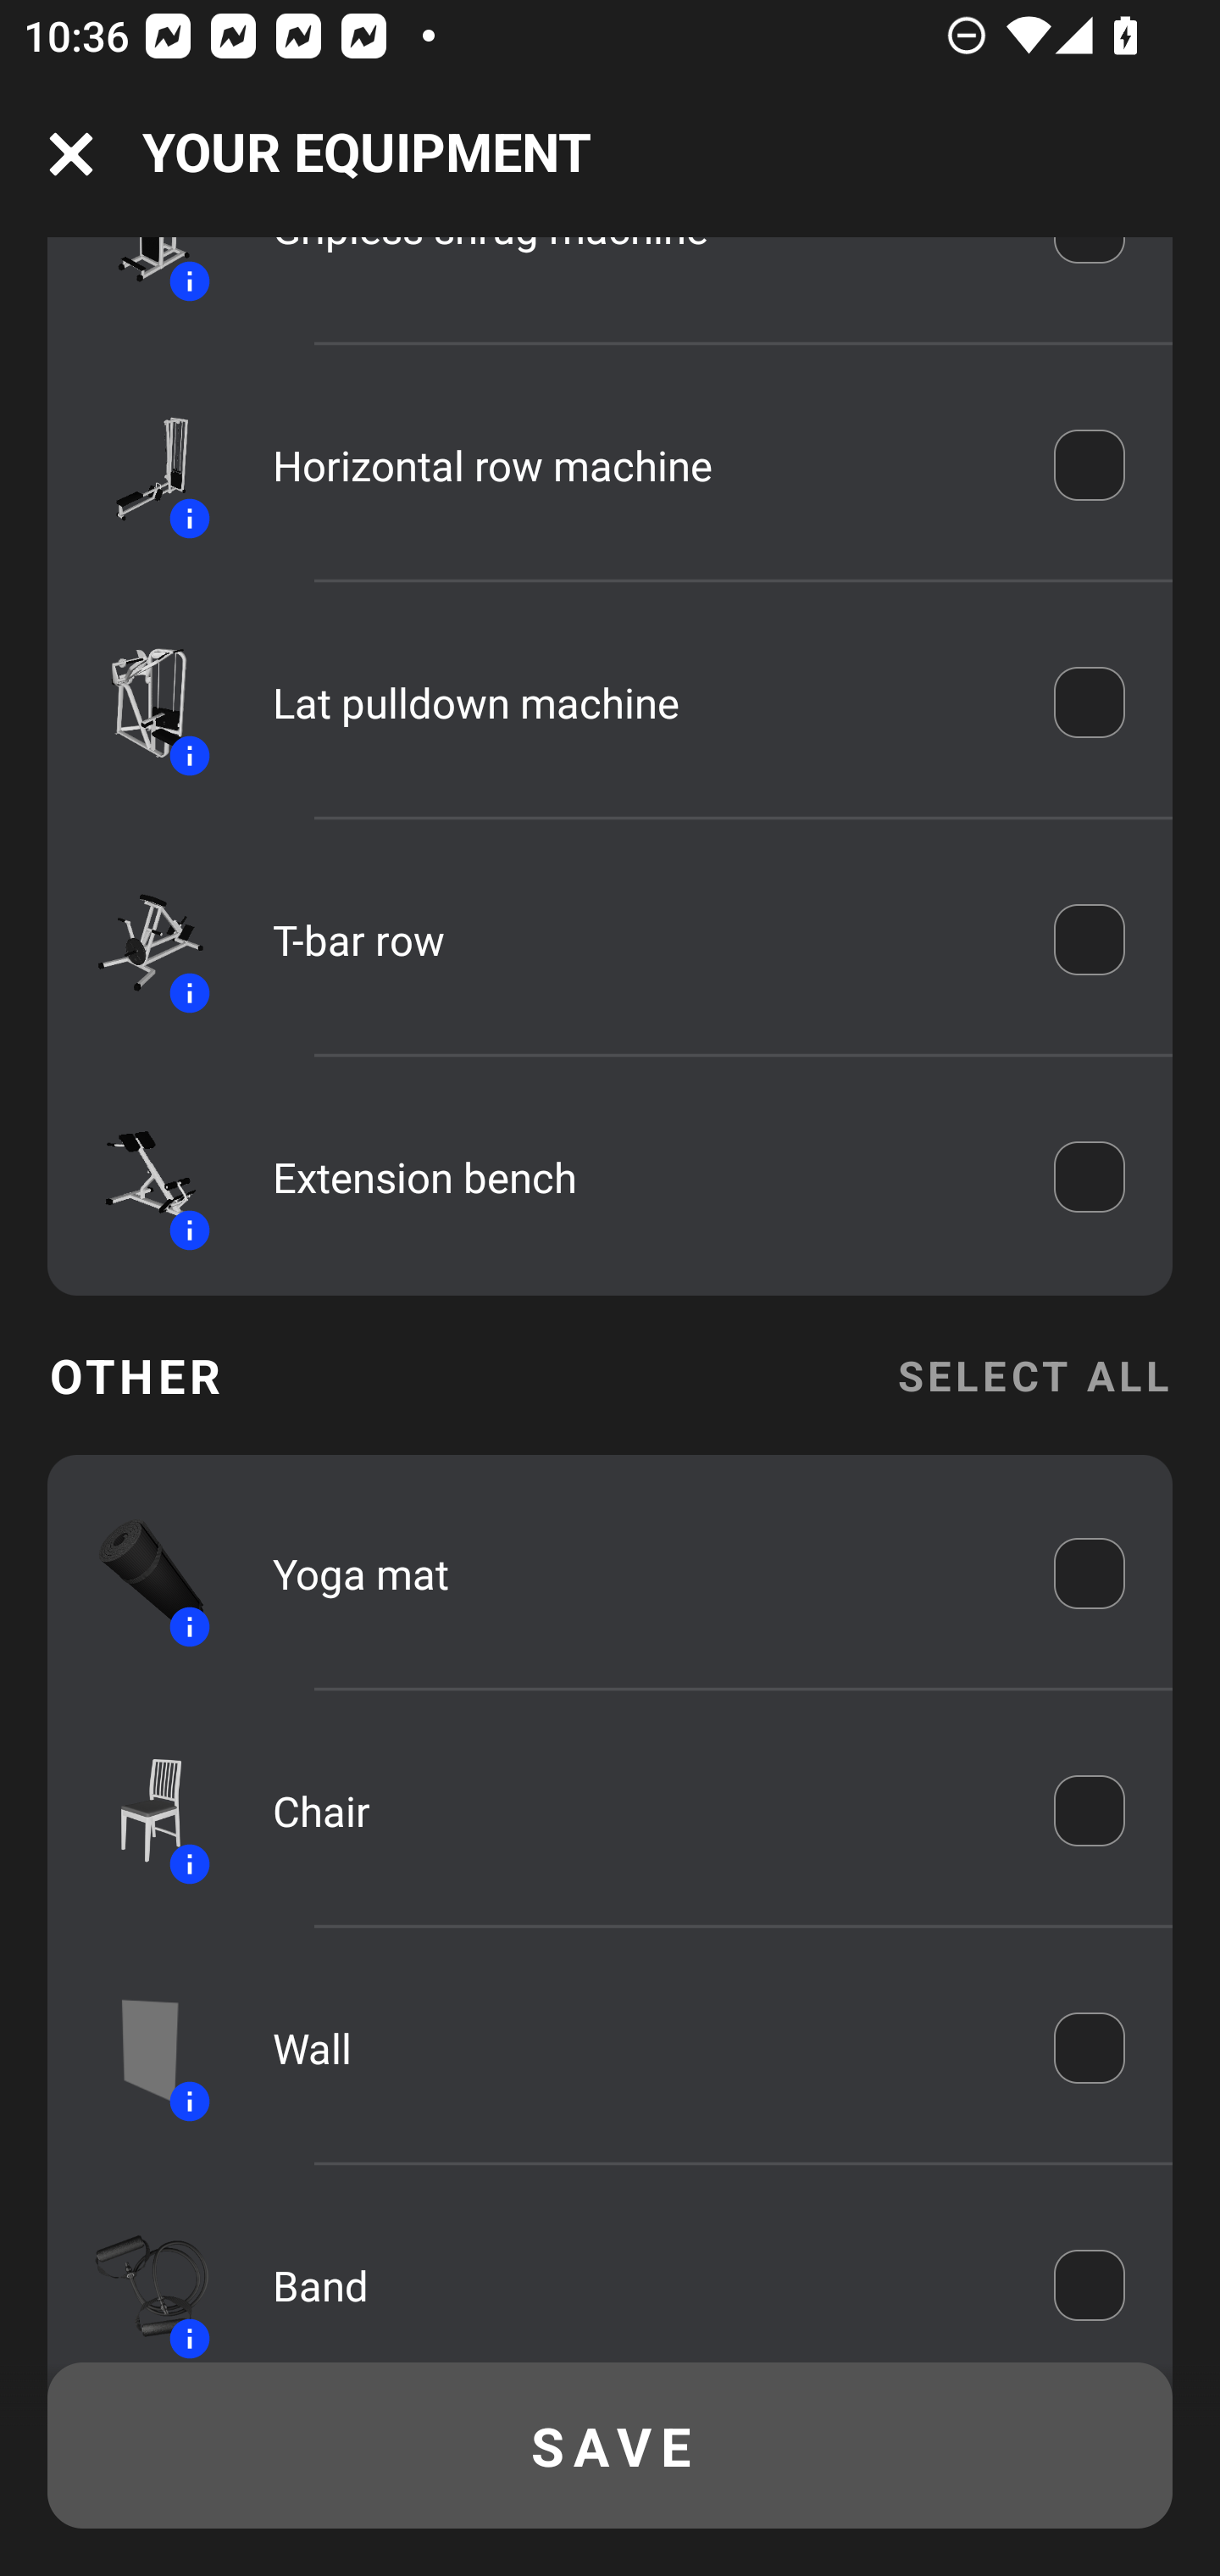 This screenshot has width=1220, height=2576. What do you see at coordinates (136, 702) in the screenshot?
I see `Equipment icon Information icon` at bounding box center [136, 702].